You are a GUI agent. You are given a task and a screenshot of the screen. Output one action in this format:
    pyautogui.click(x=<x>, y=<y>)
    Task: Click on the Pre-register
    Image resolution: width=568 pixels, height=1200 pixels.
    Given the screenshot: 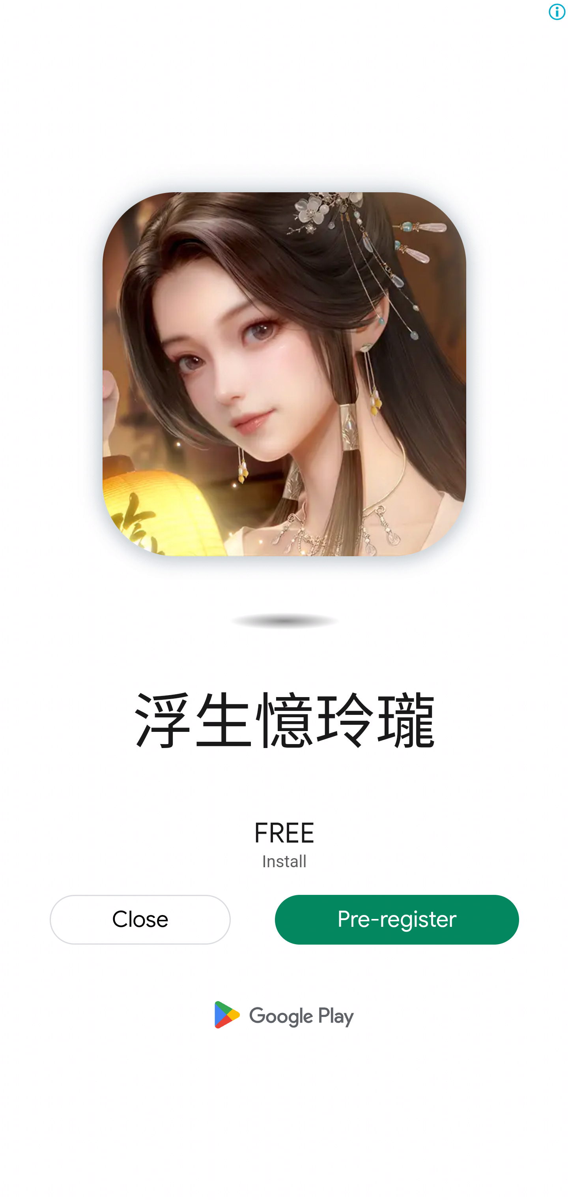 What is the action you would take?
    pyautogui.click(x=397, y=920)
    